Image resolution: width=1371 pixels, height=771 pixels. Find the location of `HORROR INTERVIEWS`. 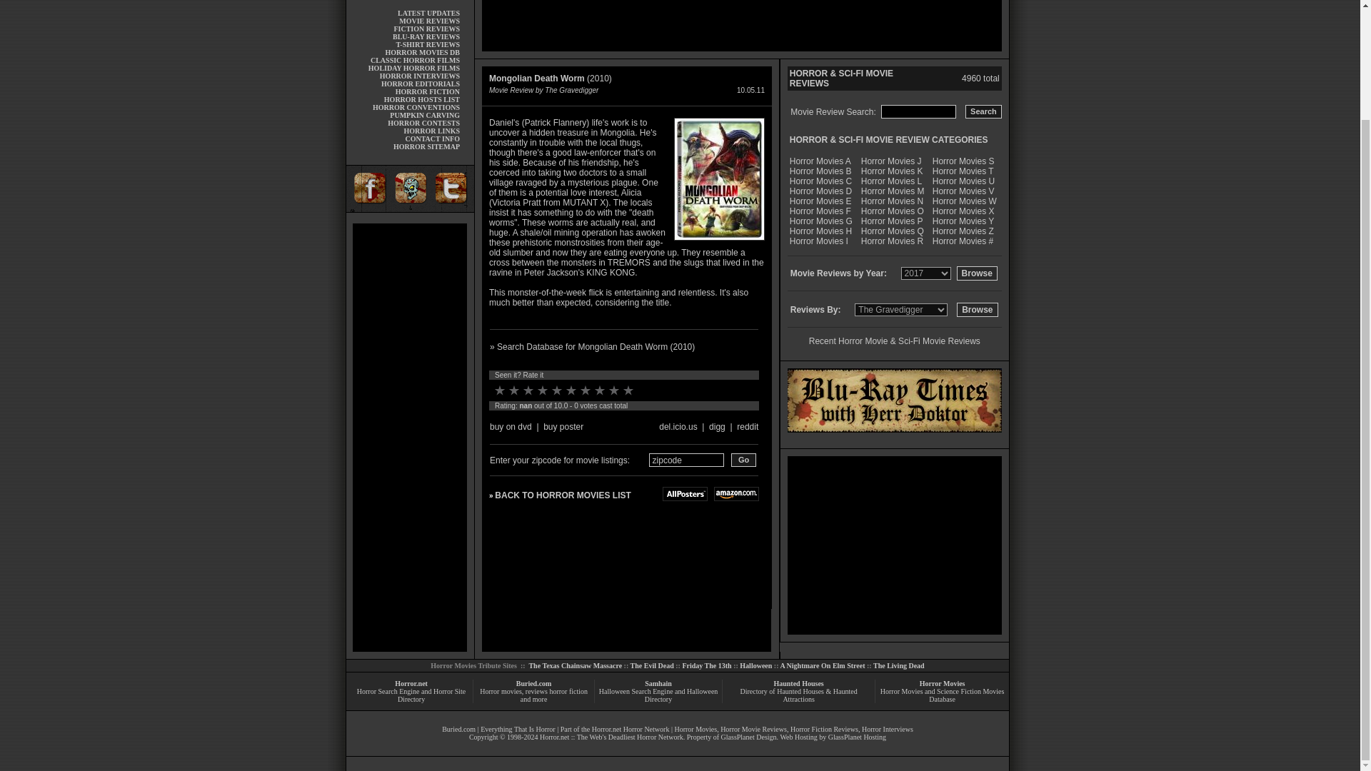

HORROR INTERVIEWS is located at coordinates (419, 76).